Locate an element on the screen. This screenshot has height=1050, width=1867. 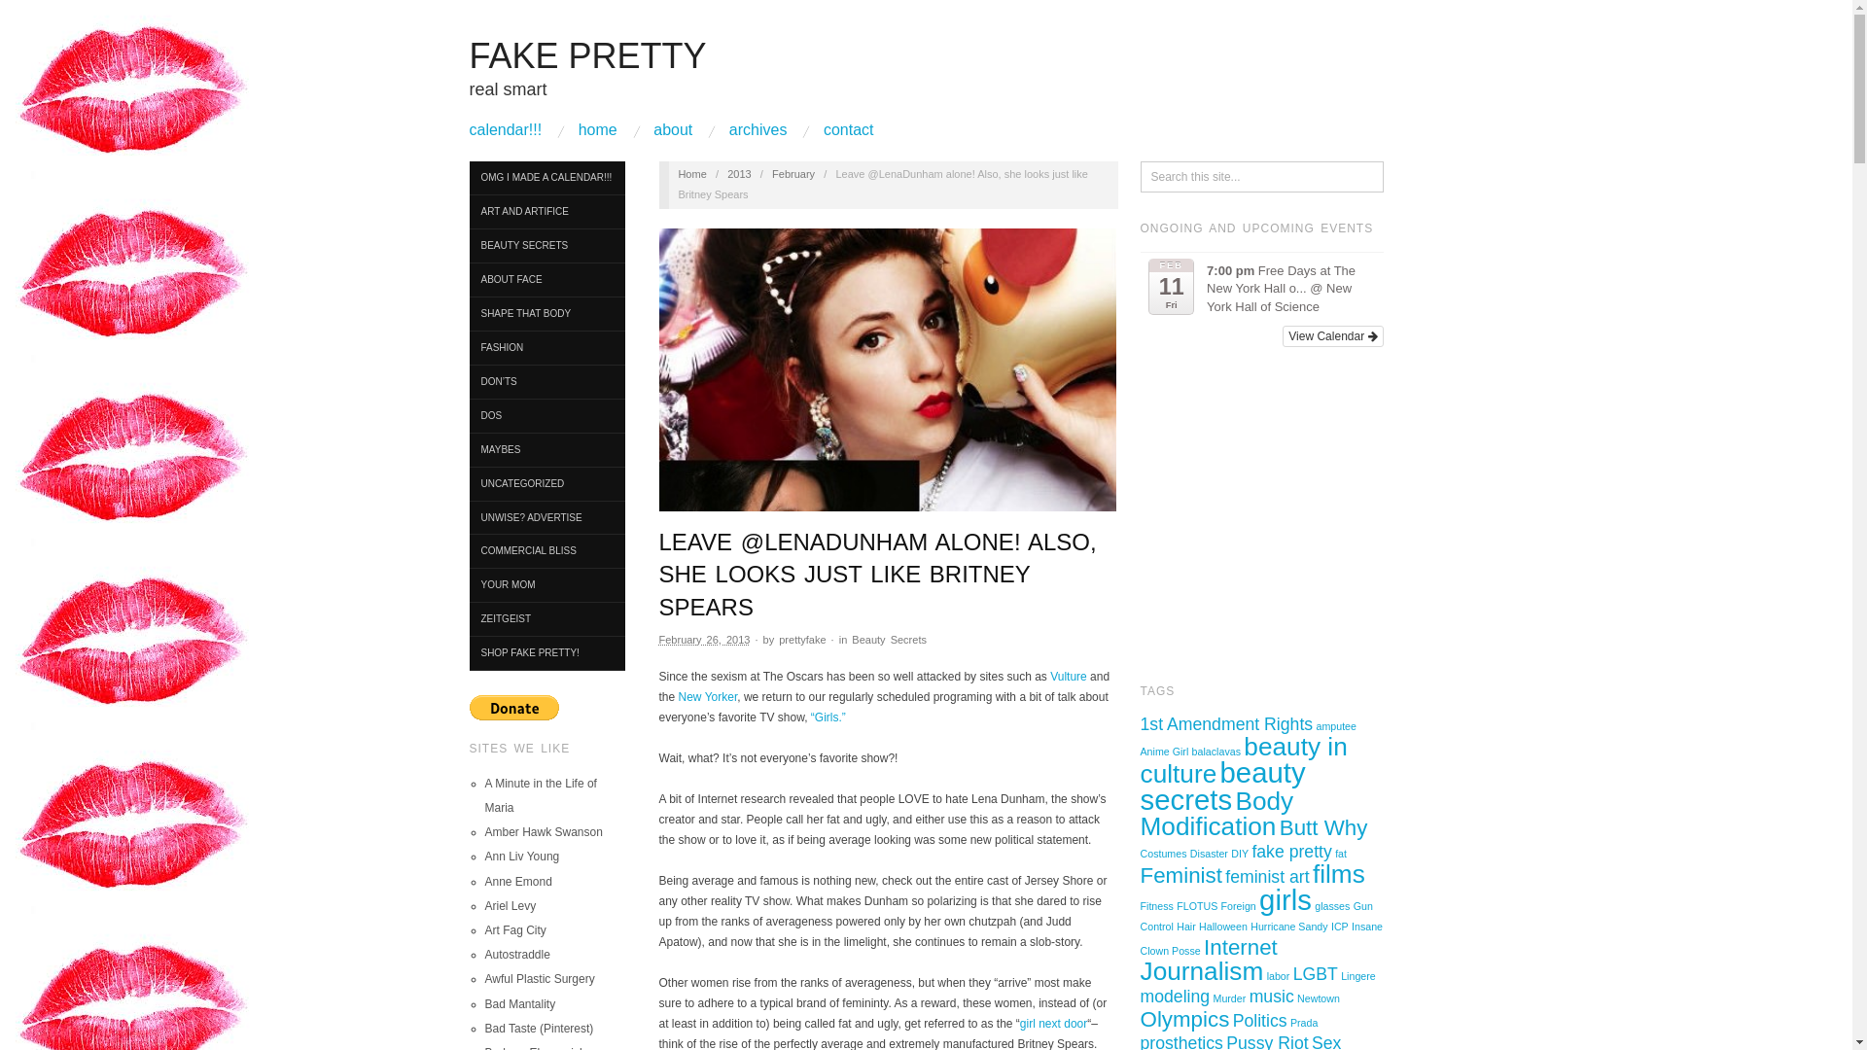
SHAPE THAT BODY is located at coordinates (546, 314).